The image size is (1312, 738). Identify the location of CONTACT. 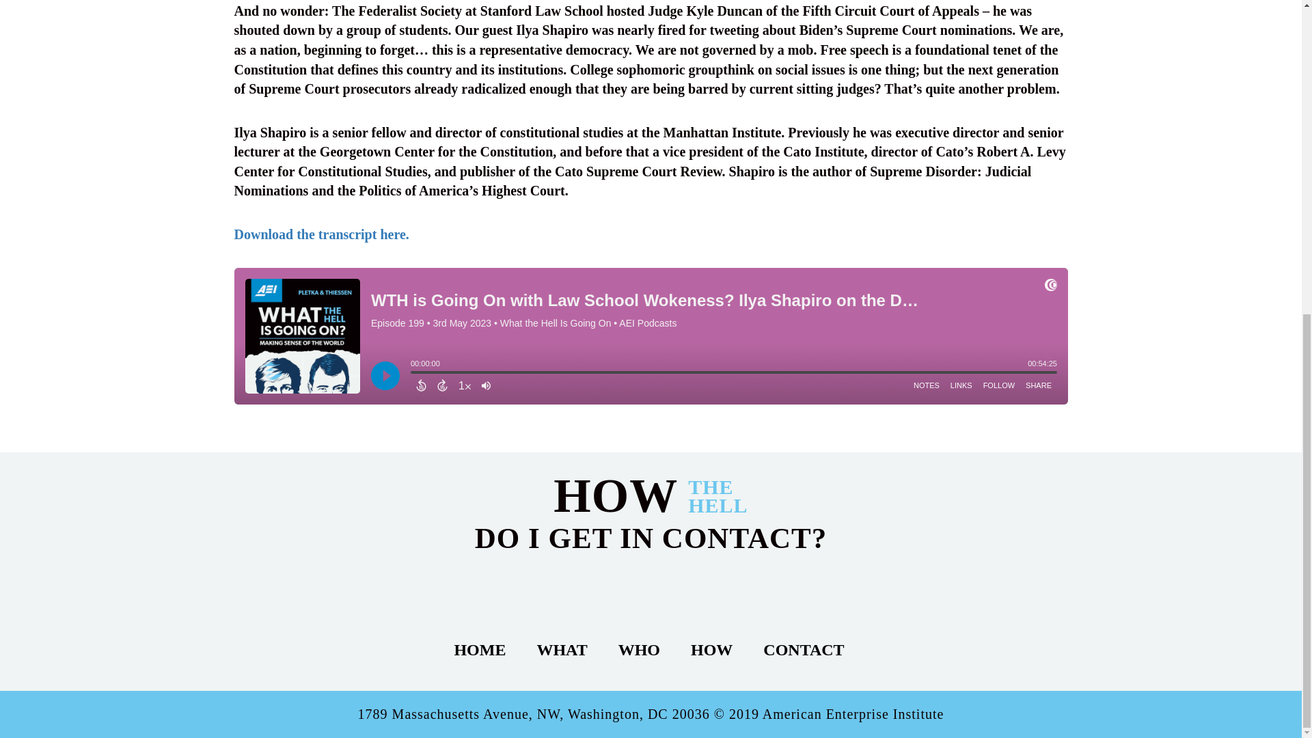
(804, 650).